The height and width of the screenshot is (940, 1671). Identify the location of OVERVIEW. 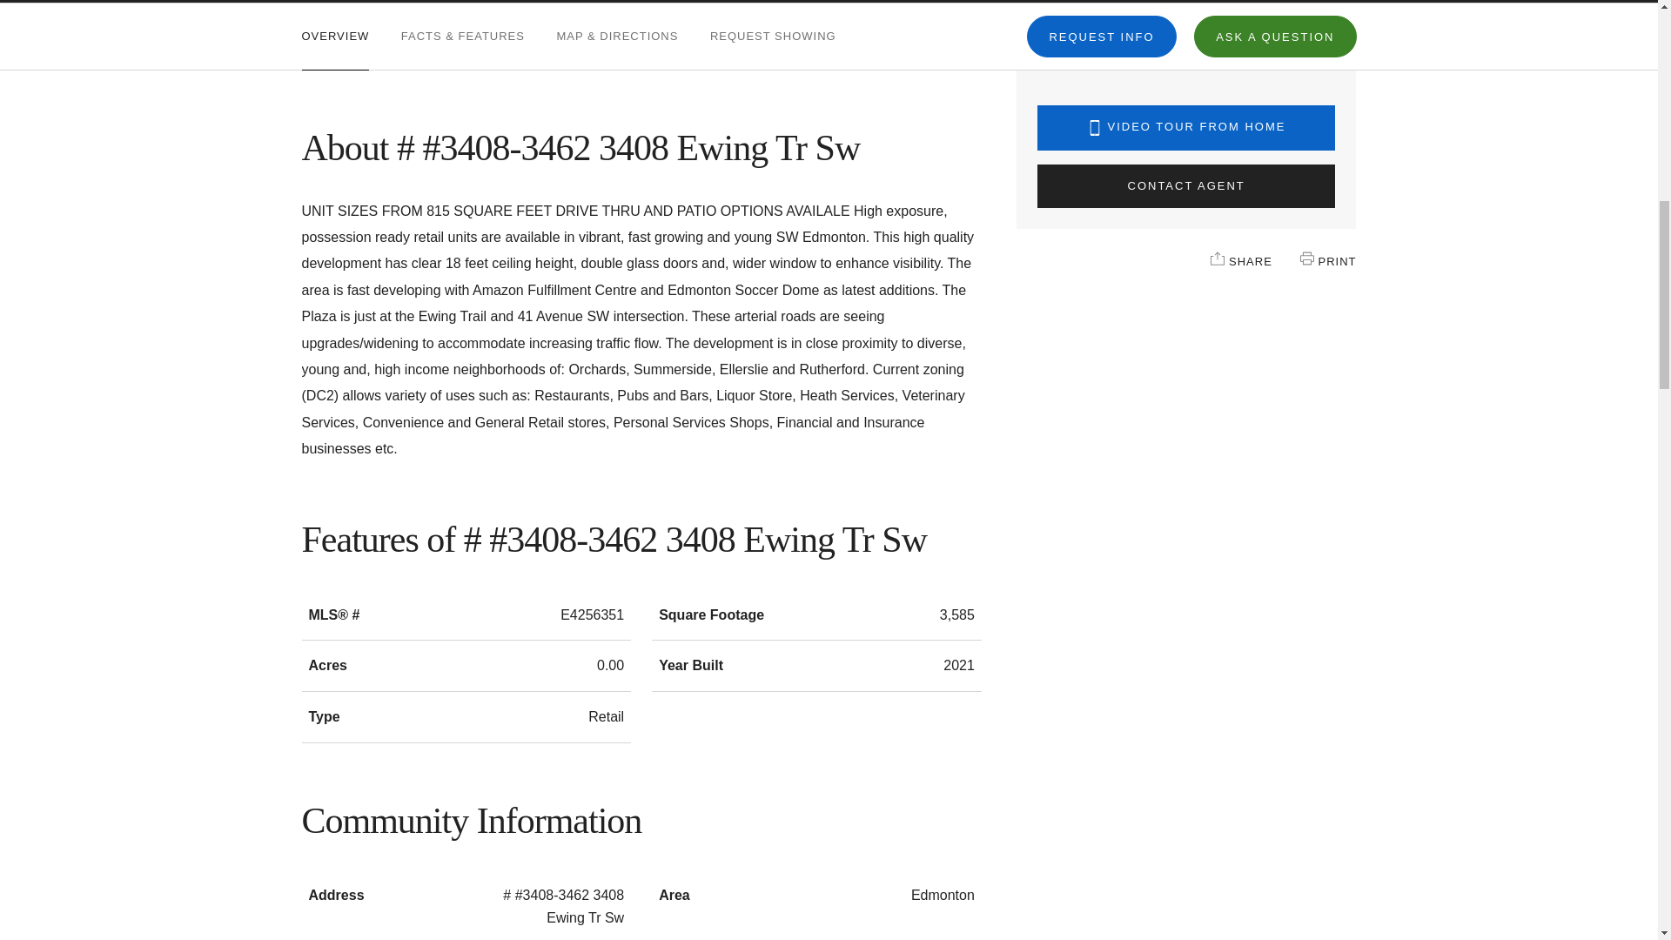
(334, 37).